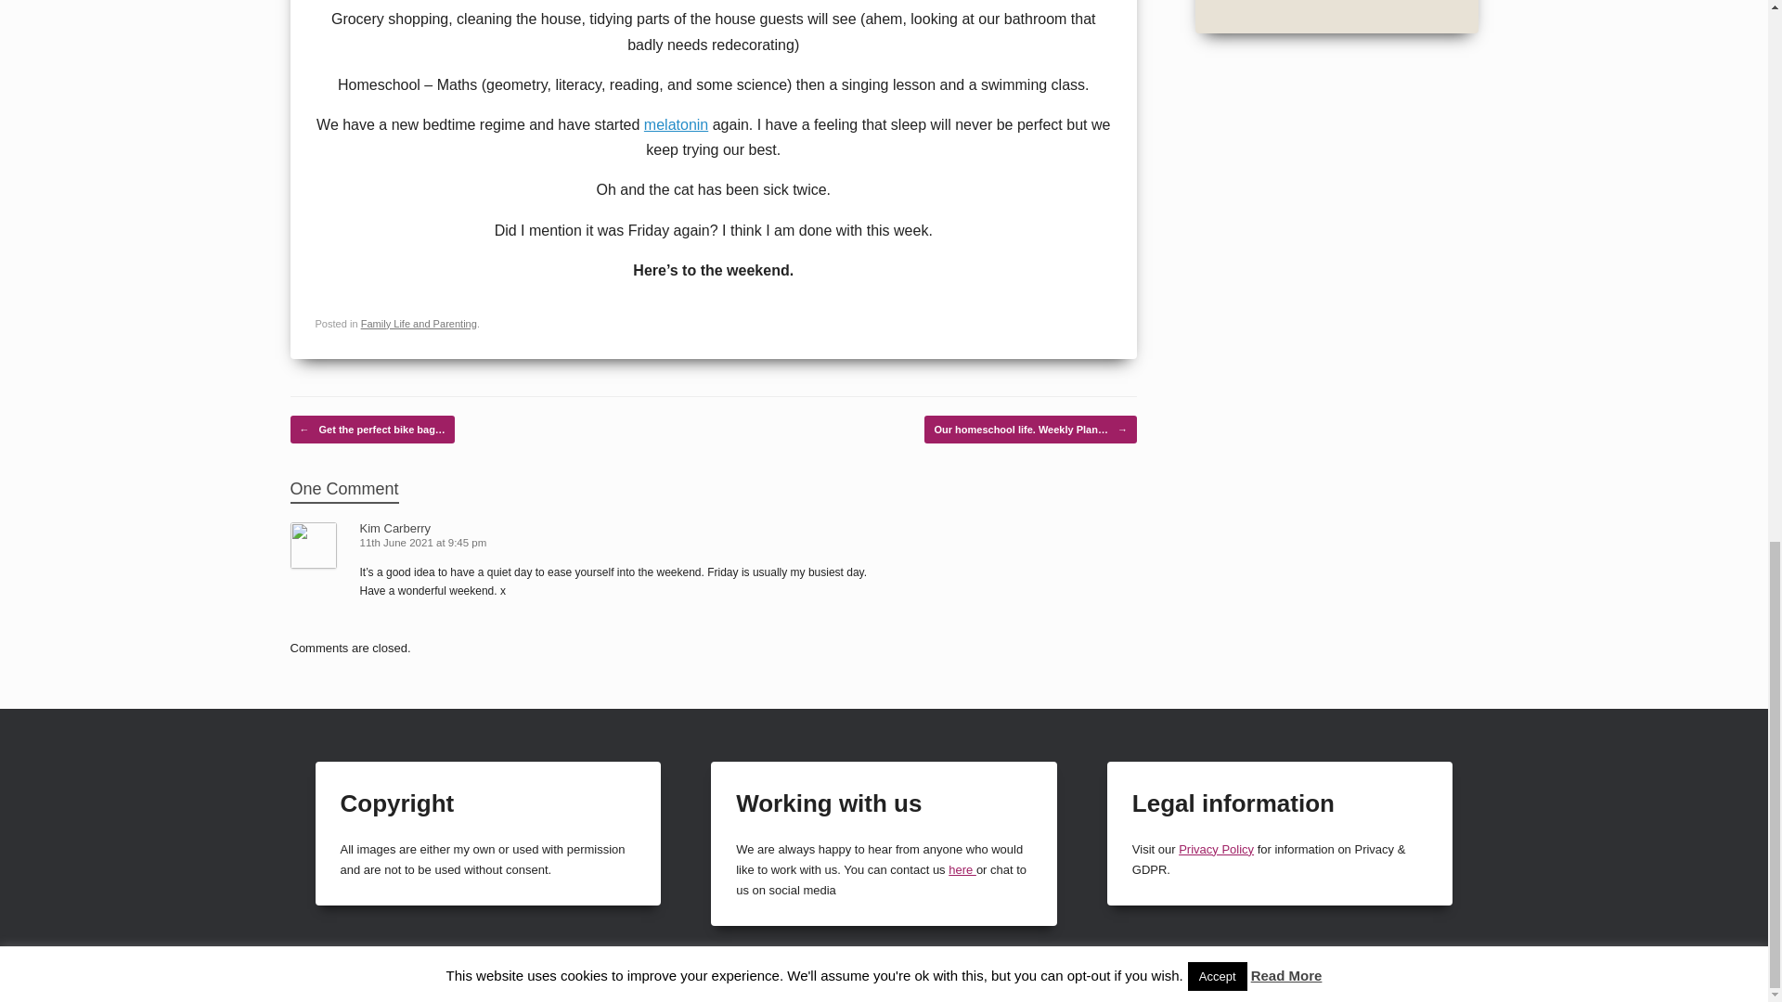  I want to click on Gillyfleur, so click(1672, 984).